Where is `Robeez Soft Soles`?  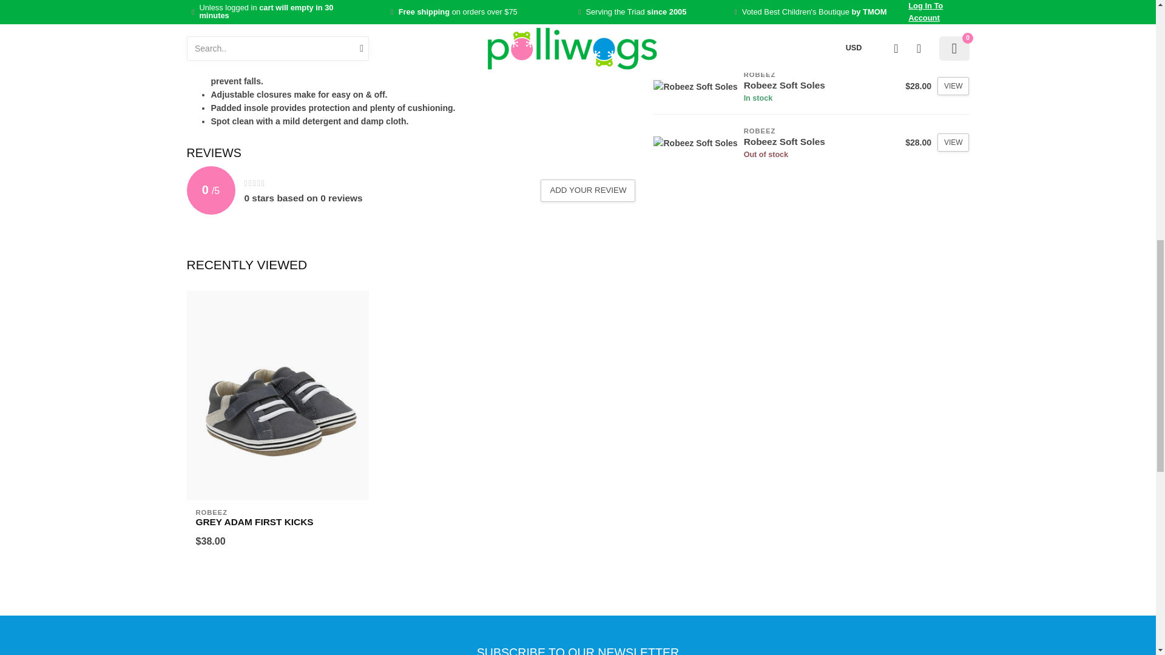 Robeez Soft Soles is located at coordinates (695, 143).